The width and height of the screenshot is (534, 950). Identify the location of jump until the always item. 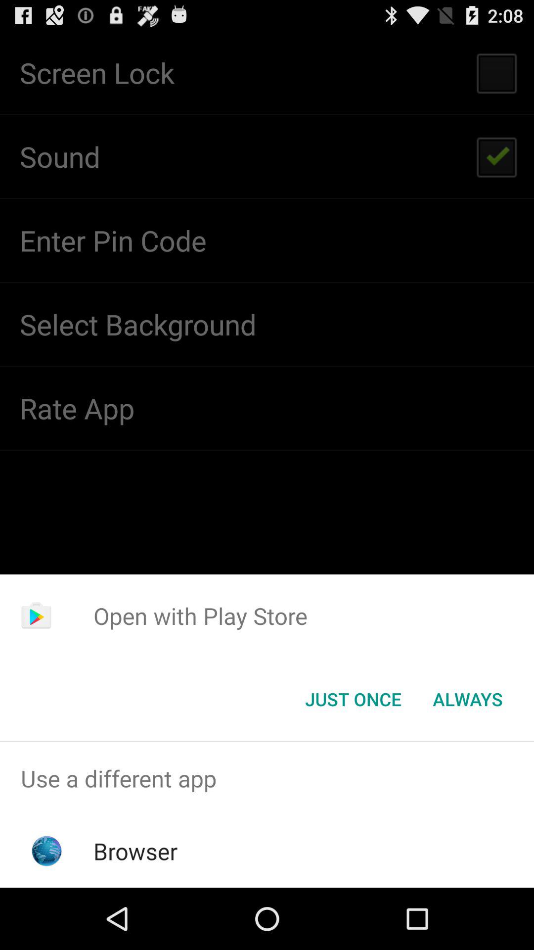
(468, 699).